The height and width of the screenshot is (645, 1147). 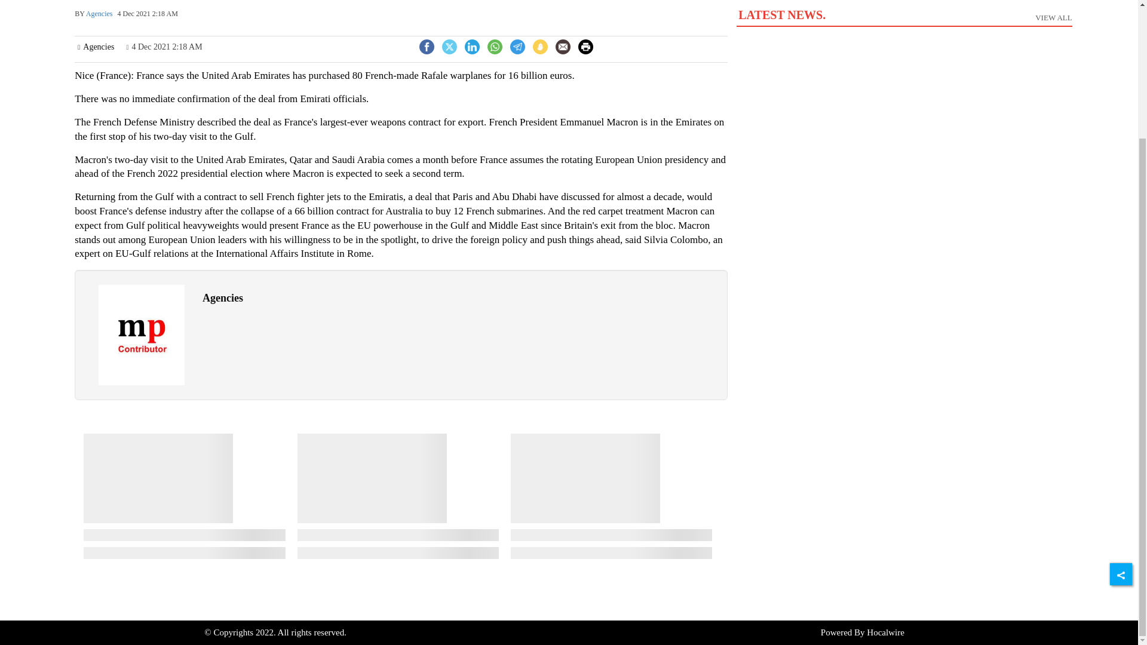 What do you see at coordinates (563, 48) in the screenshot?
I see `Print` at bounding box center [563, 48].